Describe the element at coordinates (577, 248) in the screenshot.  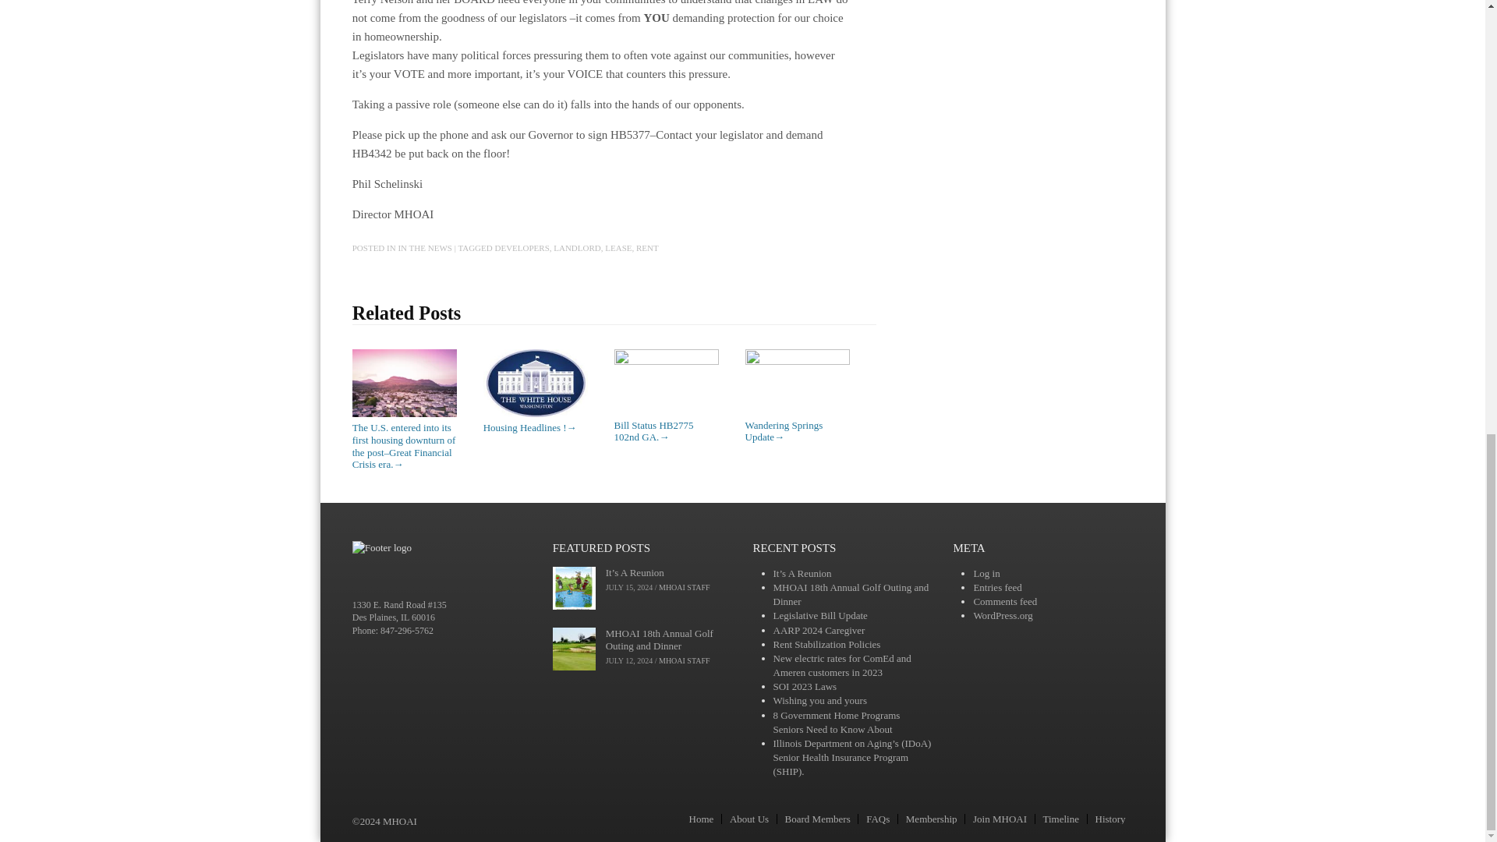
I see `LANDLORD` at that location.